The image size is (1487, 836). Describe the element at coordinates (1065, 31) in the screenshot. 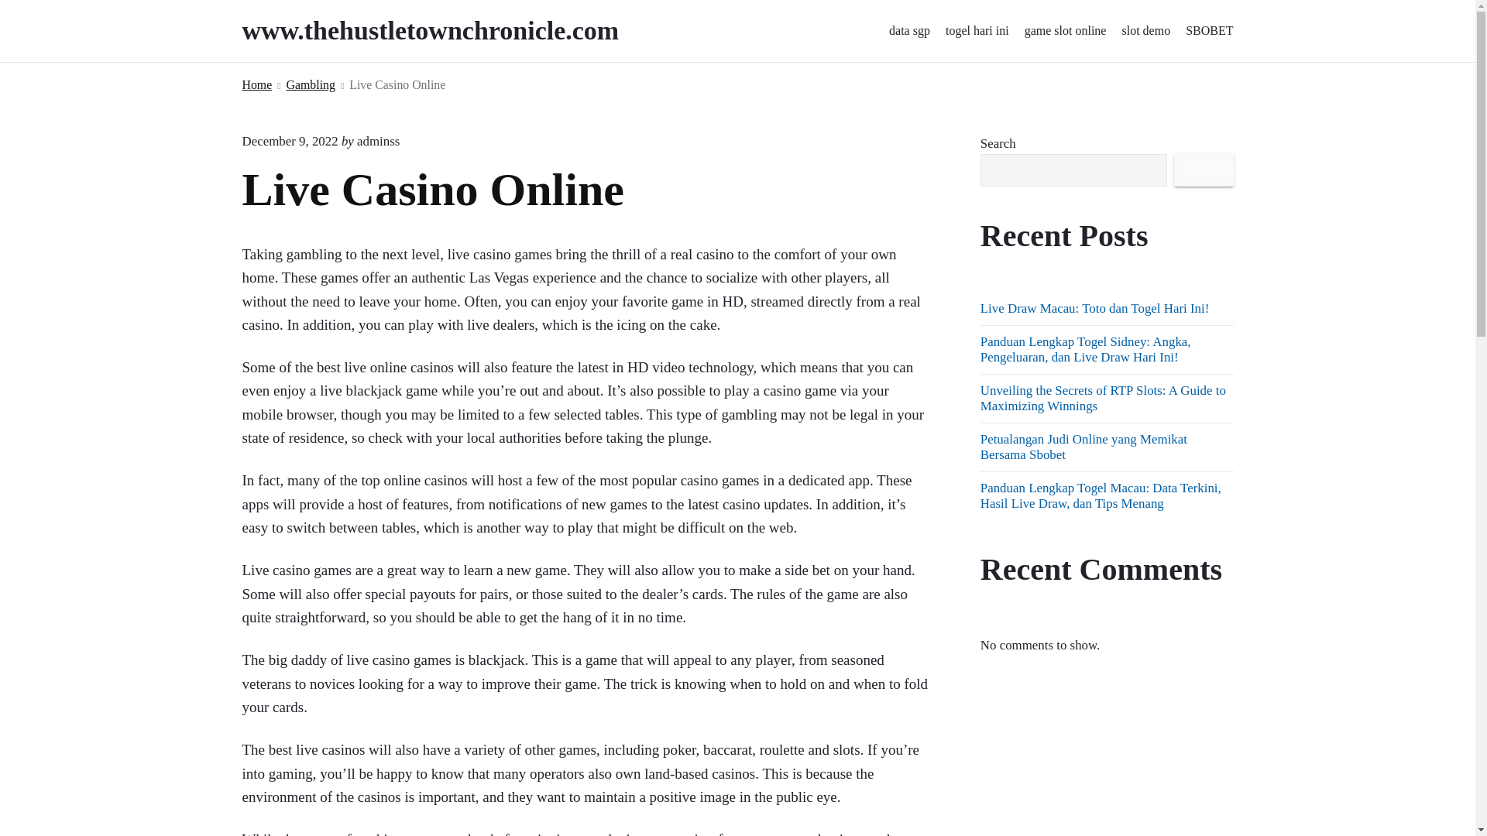

I see `game slot online` at that location.